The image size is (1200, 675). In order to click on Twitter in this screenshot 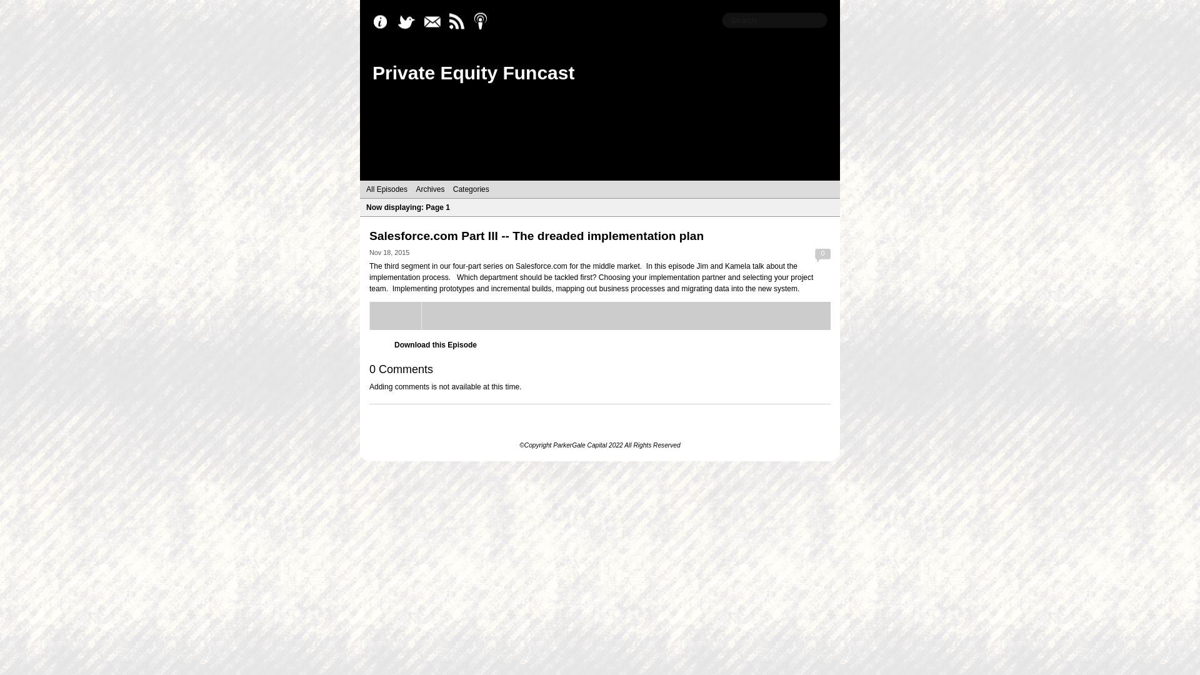, I will do `click(409, 22)`.